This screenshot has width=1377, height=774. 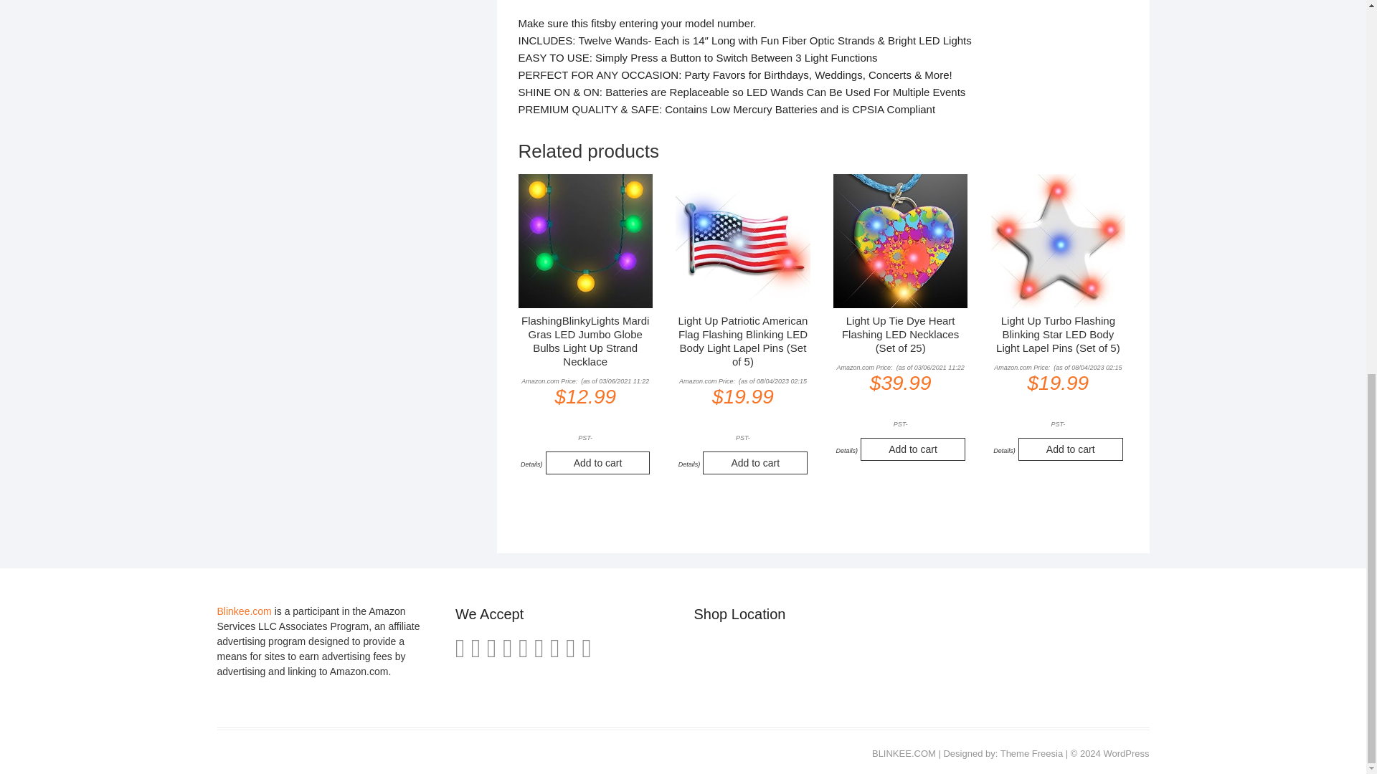 I want to click on Diners Club, so click(x=523, y=648).